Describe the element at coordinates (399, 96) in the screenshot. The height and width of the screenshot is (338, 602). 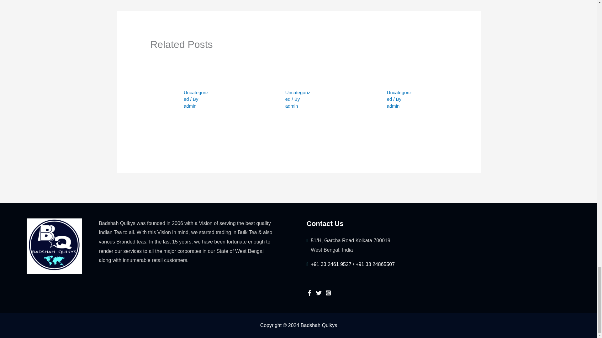
I see `Uncategorized` at that location.